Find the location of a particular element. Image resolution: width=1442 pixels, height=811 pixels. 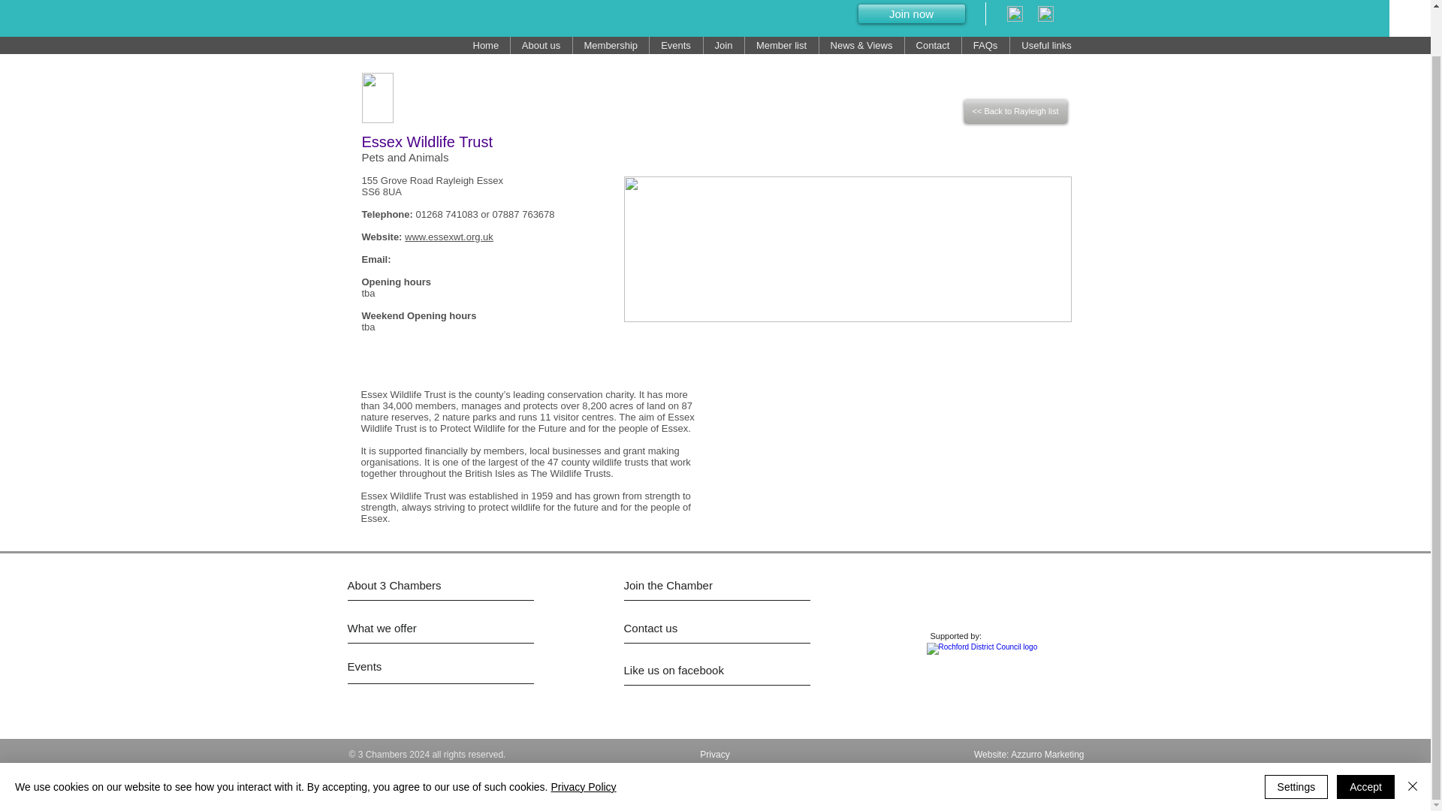

www.essexwt.org.uk is located at coordinates (449, 236).